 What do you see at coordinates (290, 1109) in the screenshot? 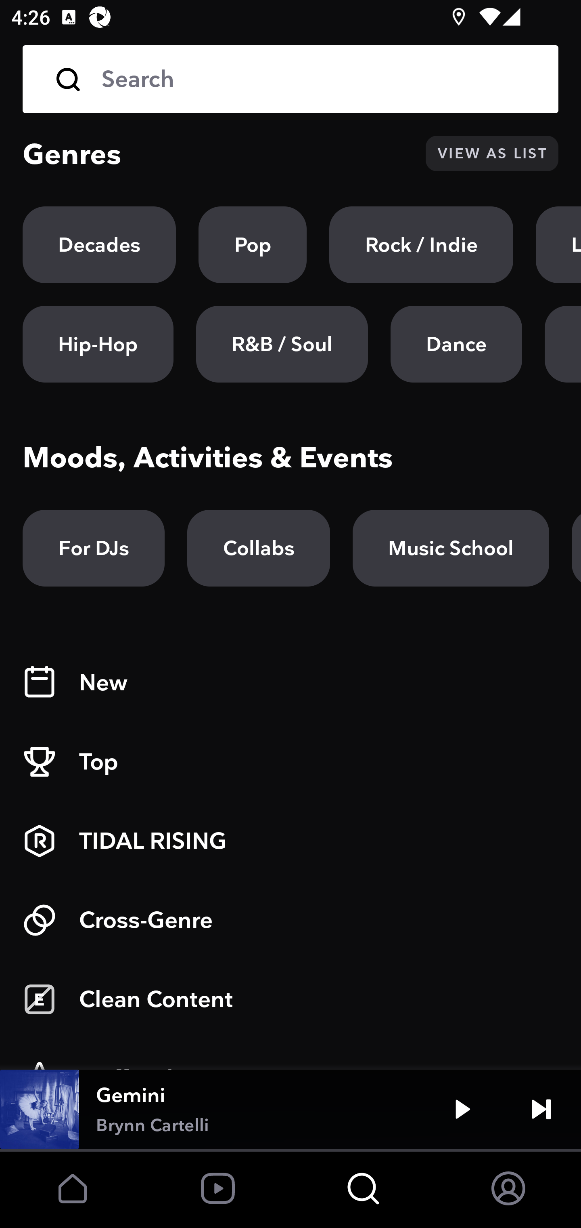
I see `Gemini Brynn Cartelli Play` at bounding box center [290, 1109].